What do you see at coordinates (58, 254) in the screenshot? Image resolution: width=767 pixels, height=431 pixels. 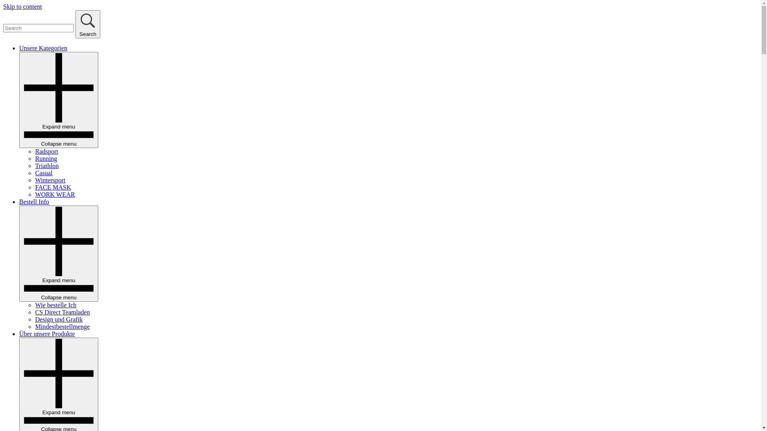 I see `Expand menu Collapse menu` at bounding box center [58, 254].